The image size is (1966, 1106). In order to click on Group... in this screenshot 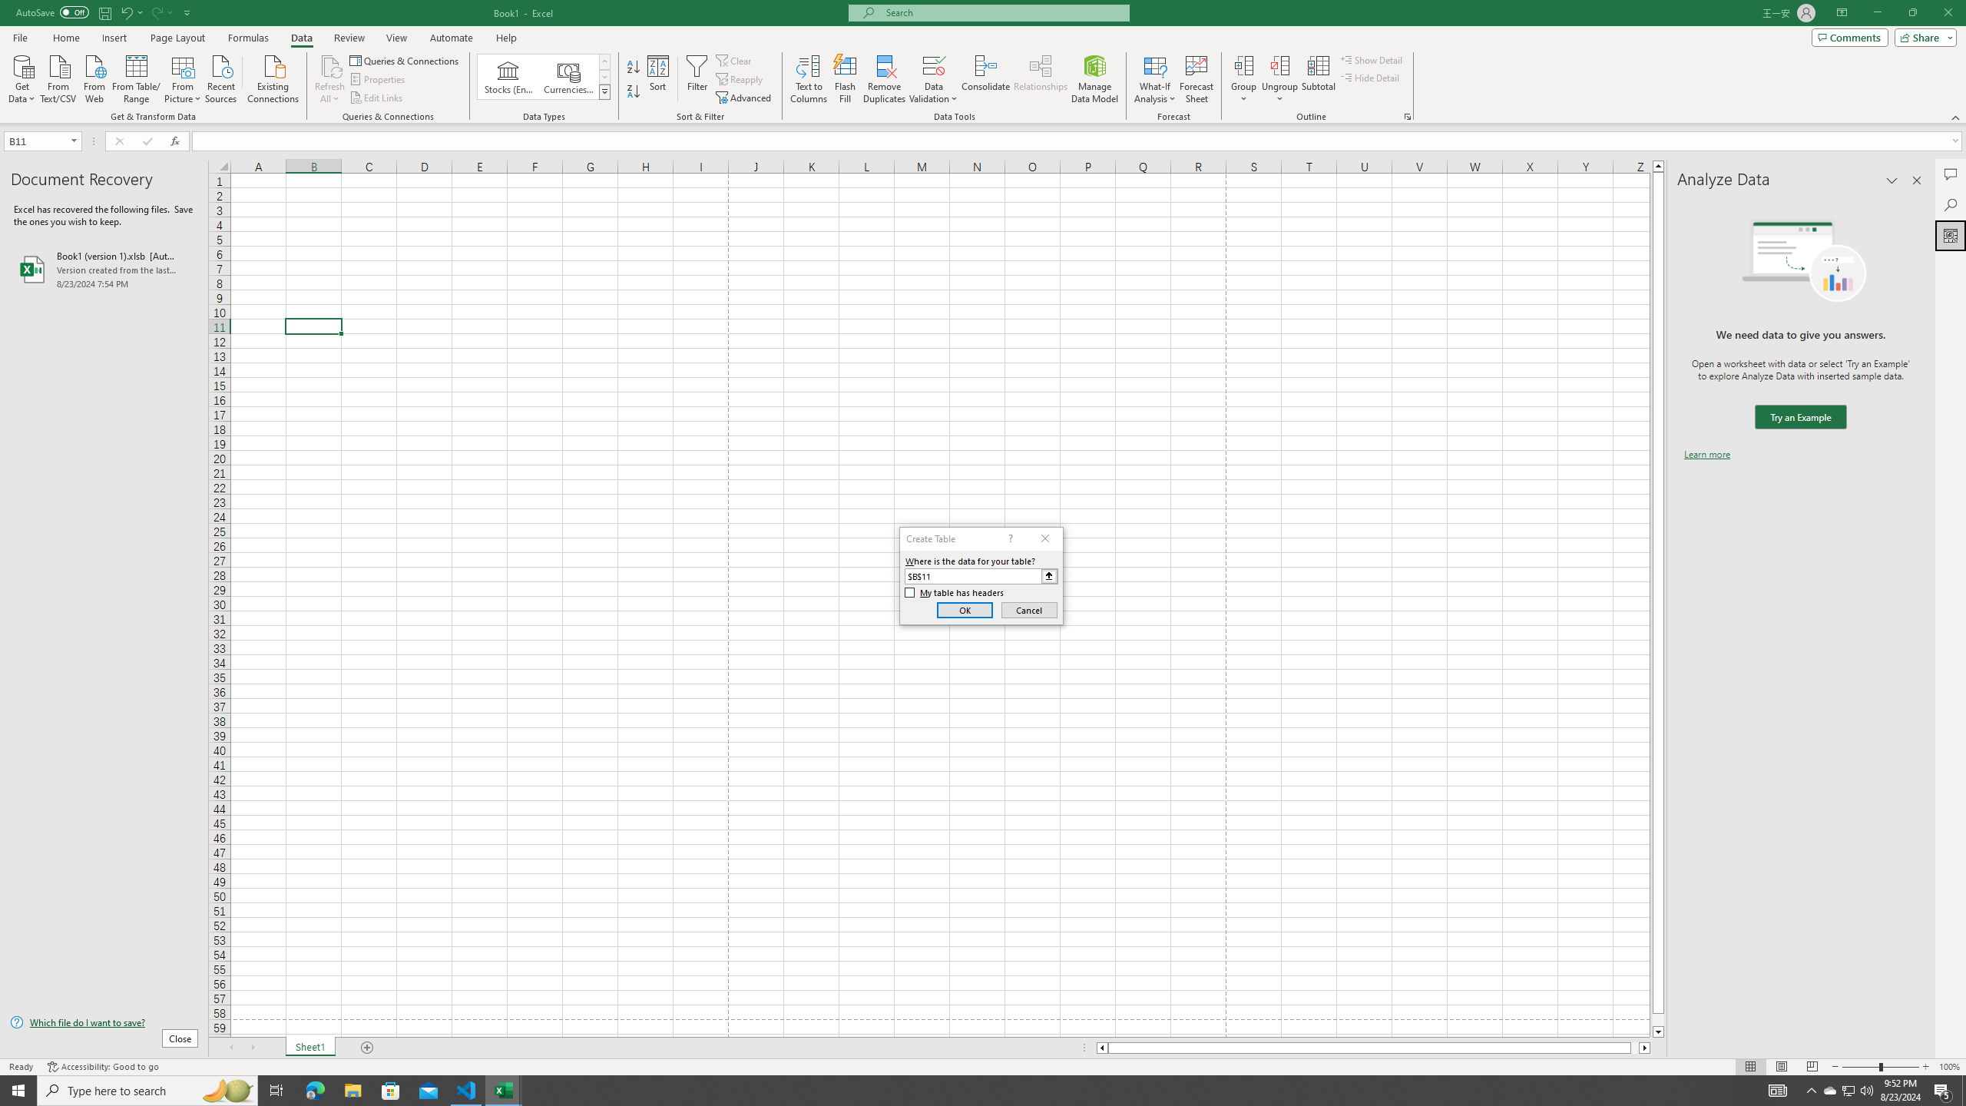, I will do `click(1244, 79)`.